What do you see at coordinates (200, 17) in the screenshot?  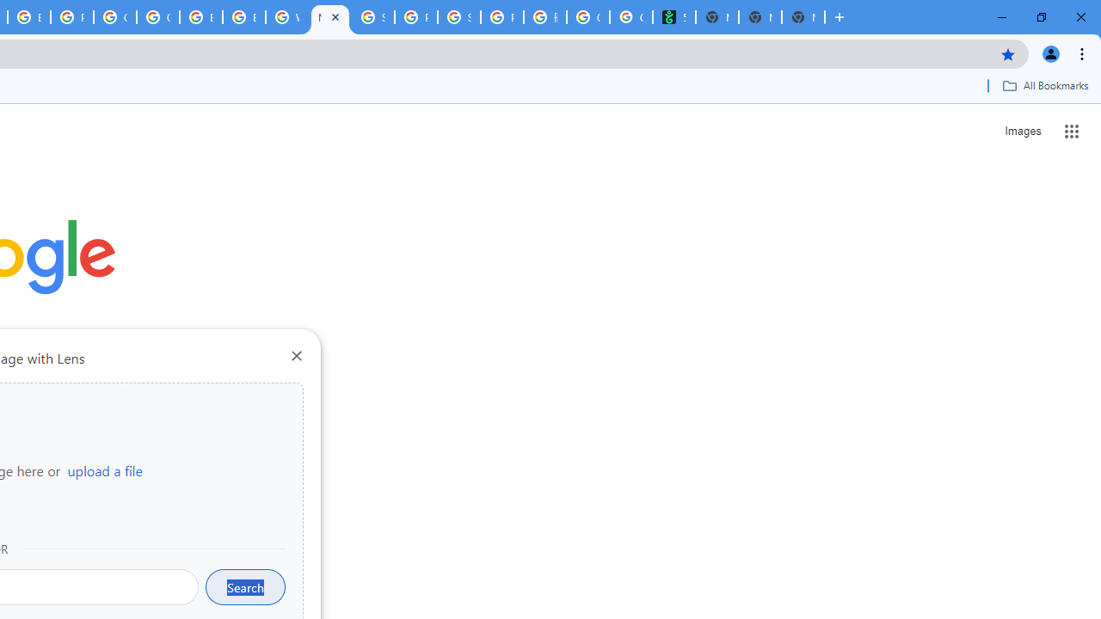 I see `Browse Chrome as a guest - Computer - Google Chrome Help` at bounding box center [200, 17].